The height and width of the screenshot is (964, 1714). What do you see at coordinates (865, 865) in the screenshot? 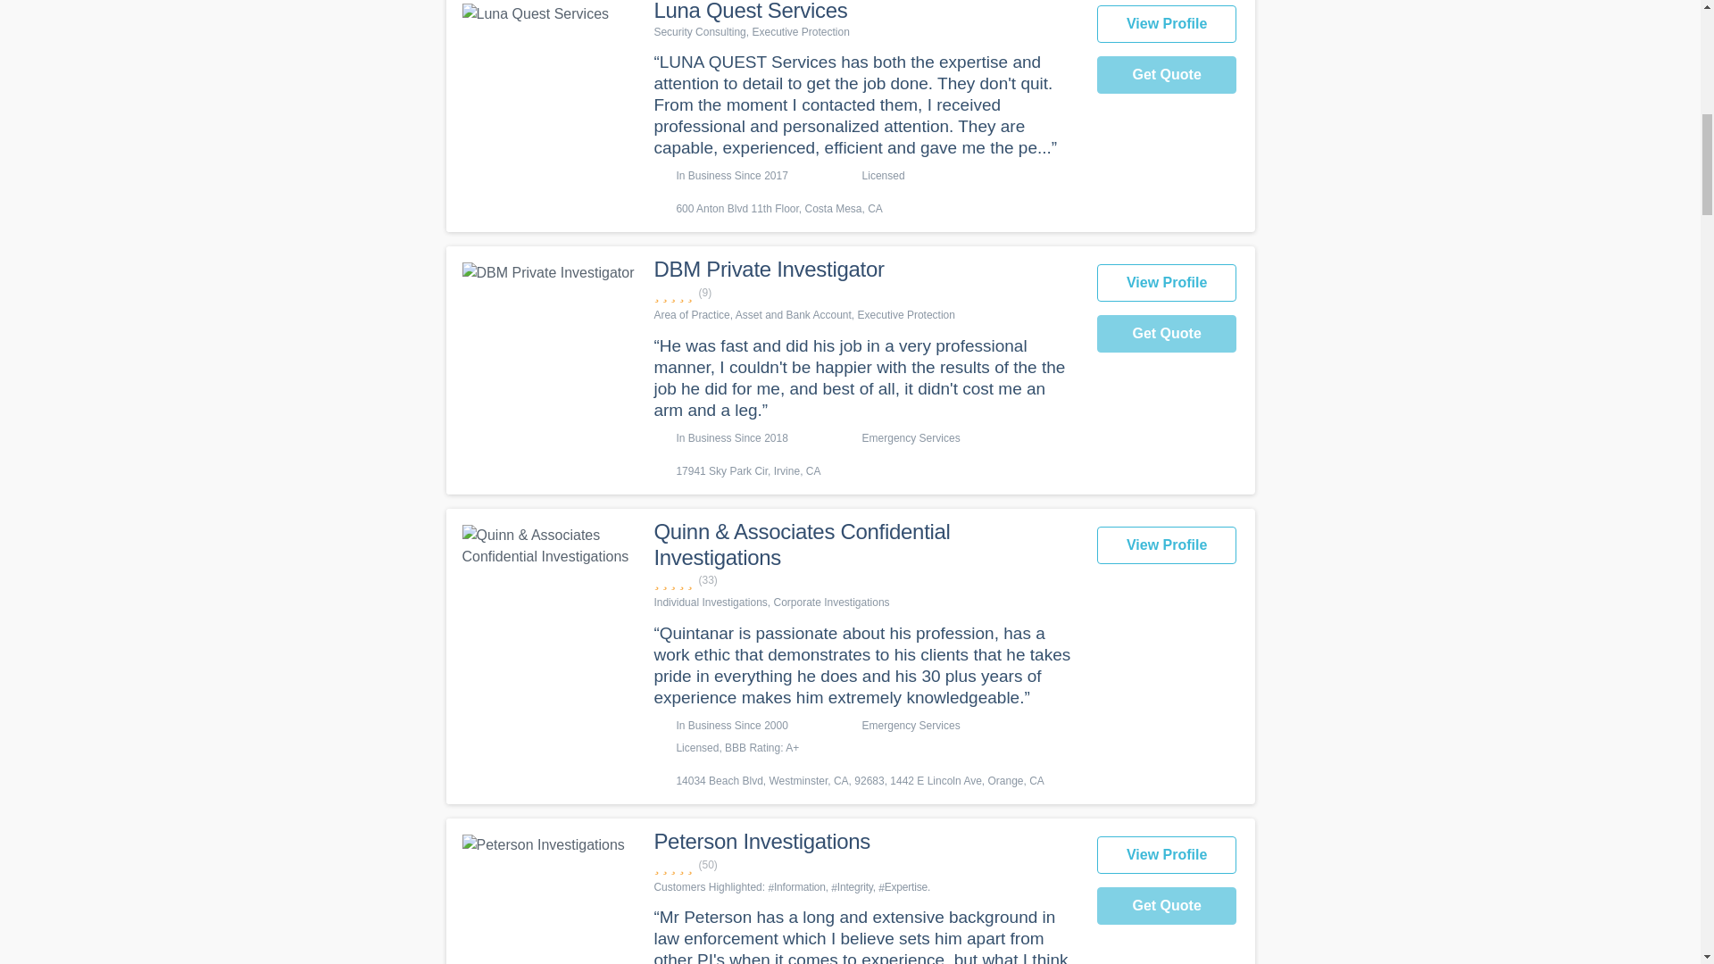
I see `5.0` at bounding box center [865, 865].